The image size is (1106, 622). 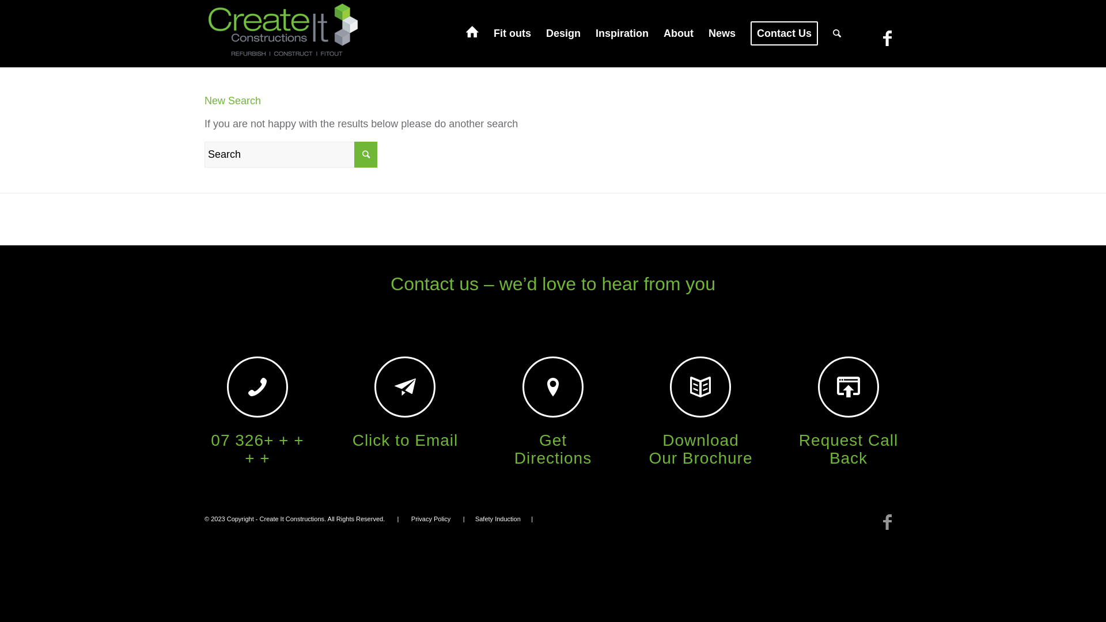 I want to click on Request Call Back, so click(x=849, y=449).